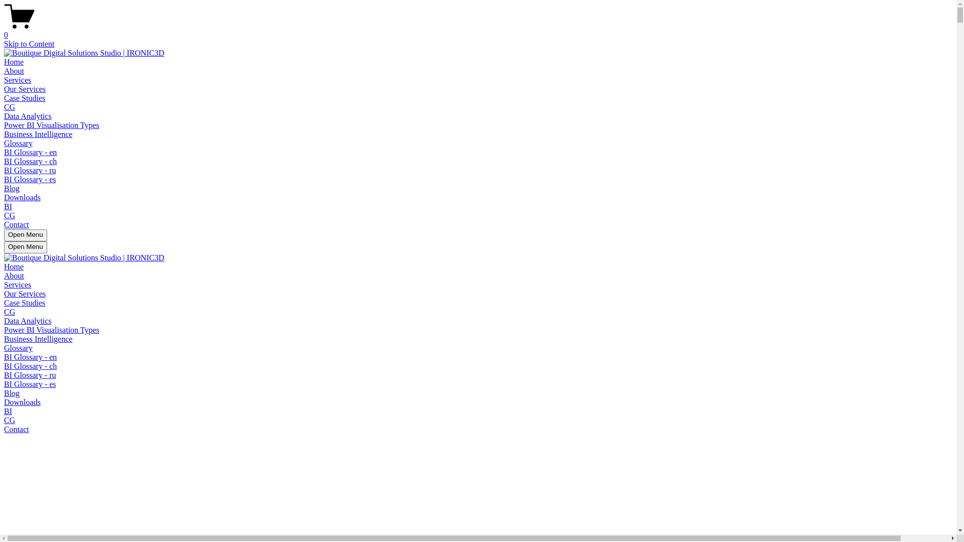 Image resolution: width=964 pixels, height=542 pixels. What do you see at coordinates (30, 171) in the screenshot?
I see `BI Glossary - ru` at bounding box center [30, 171].